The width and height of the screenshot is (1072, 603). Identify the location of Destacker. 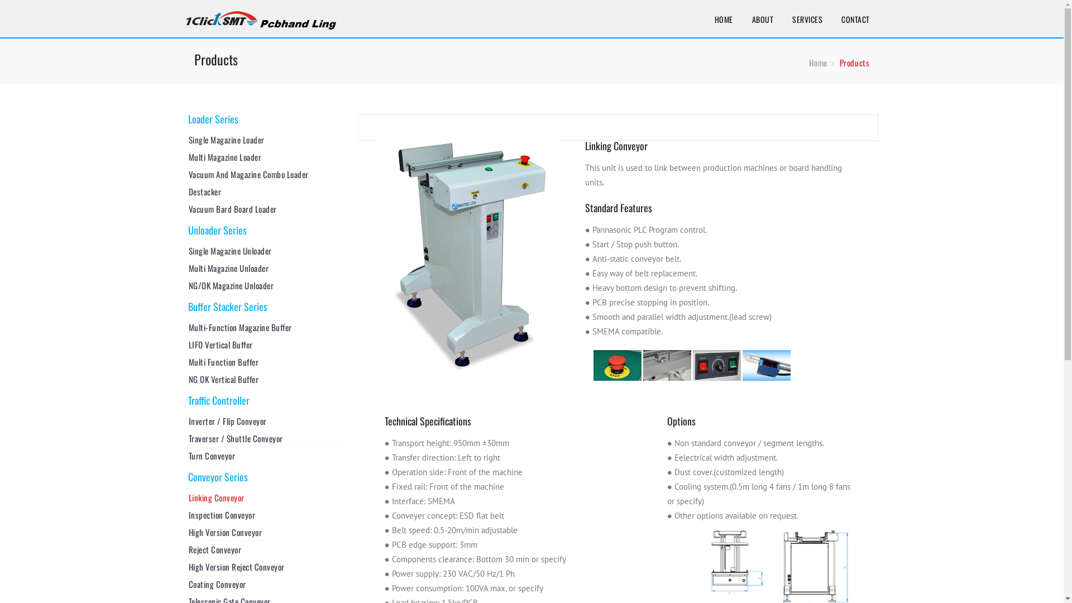
(268, 192).